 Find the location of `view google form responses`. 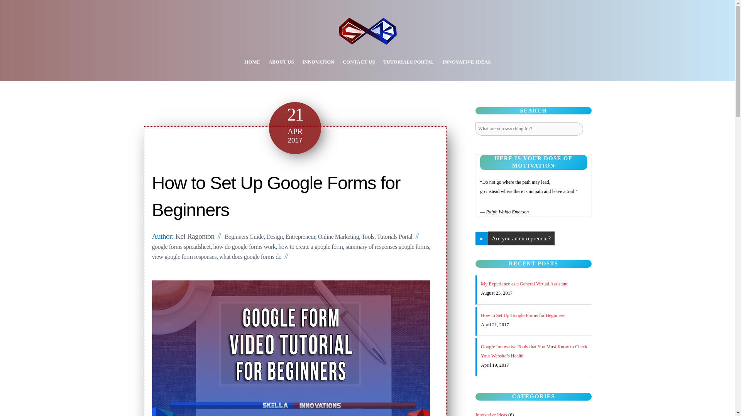

view google form responses is located at coordinates (184, 257).